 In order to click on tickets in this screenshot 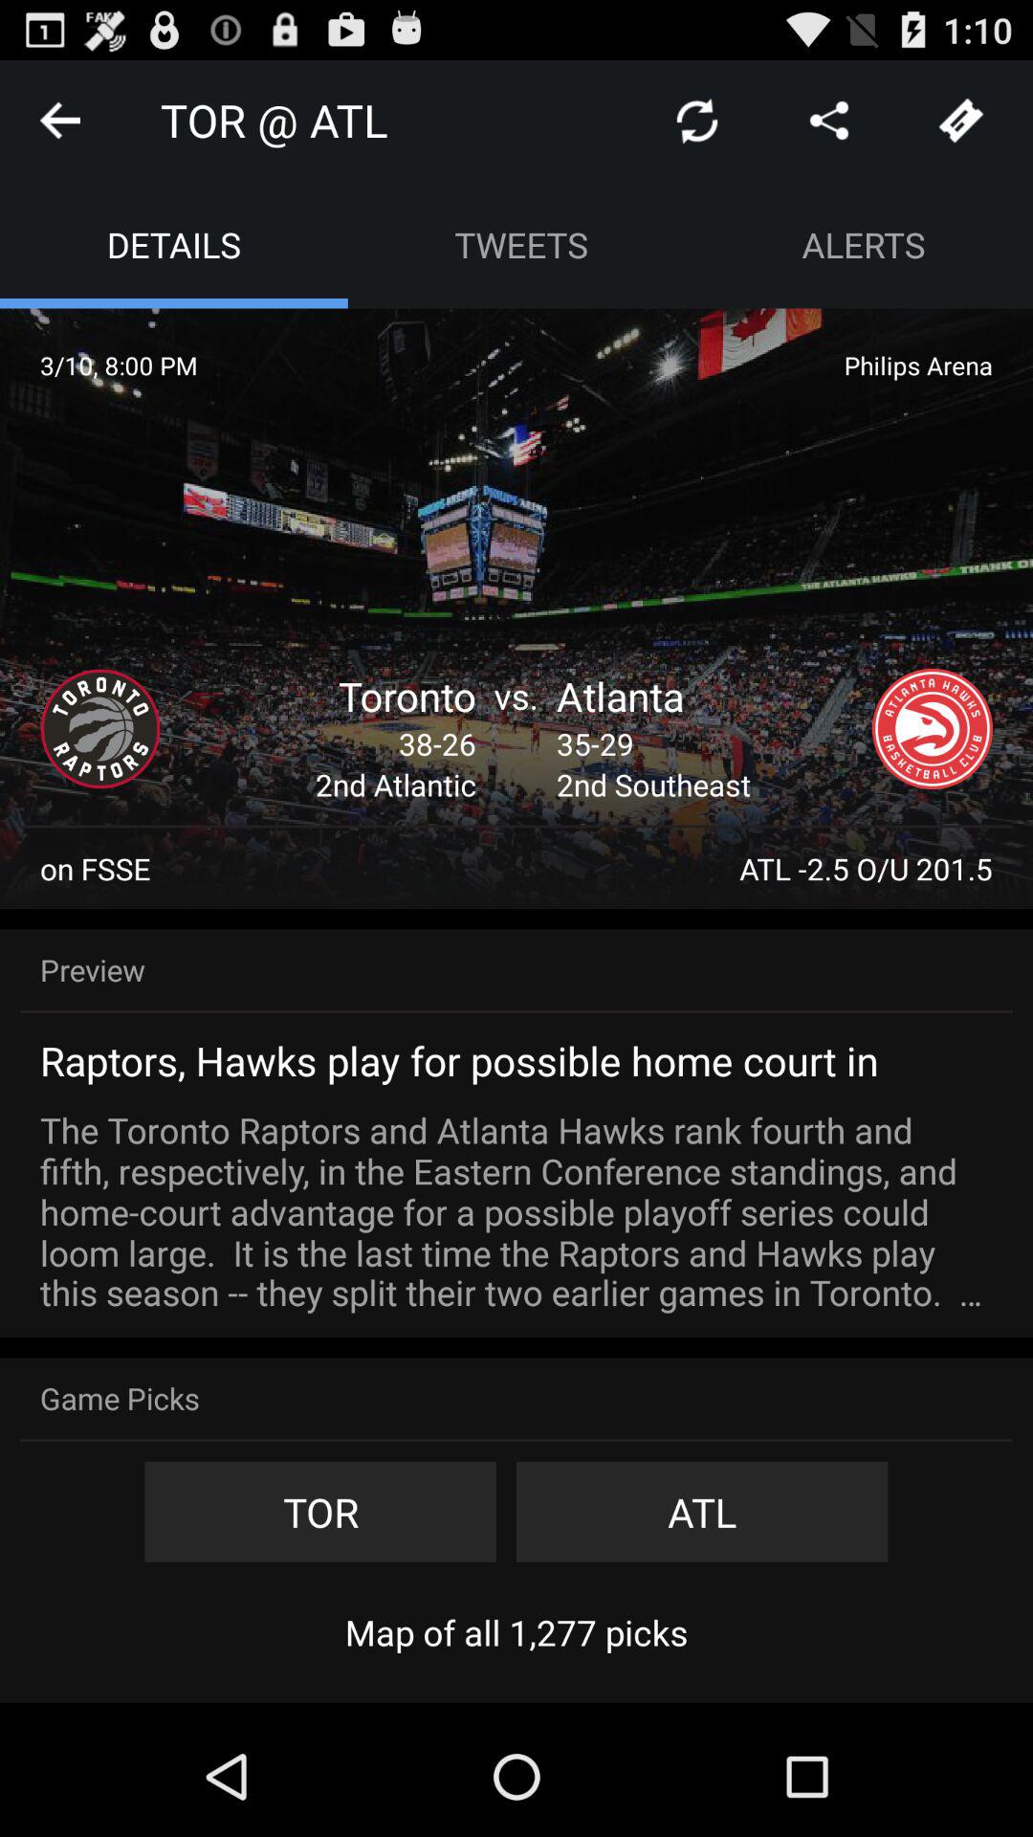, I will do `click(961, 121)`.